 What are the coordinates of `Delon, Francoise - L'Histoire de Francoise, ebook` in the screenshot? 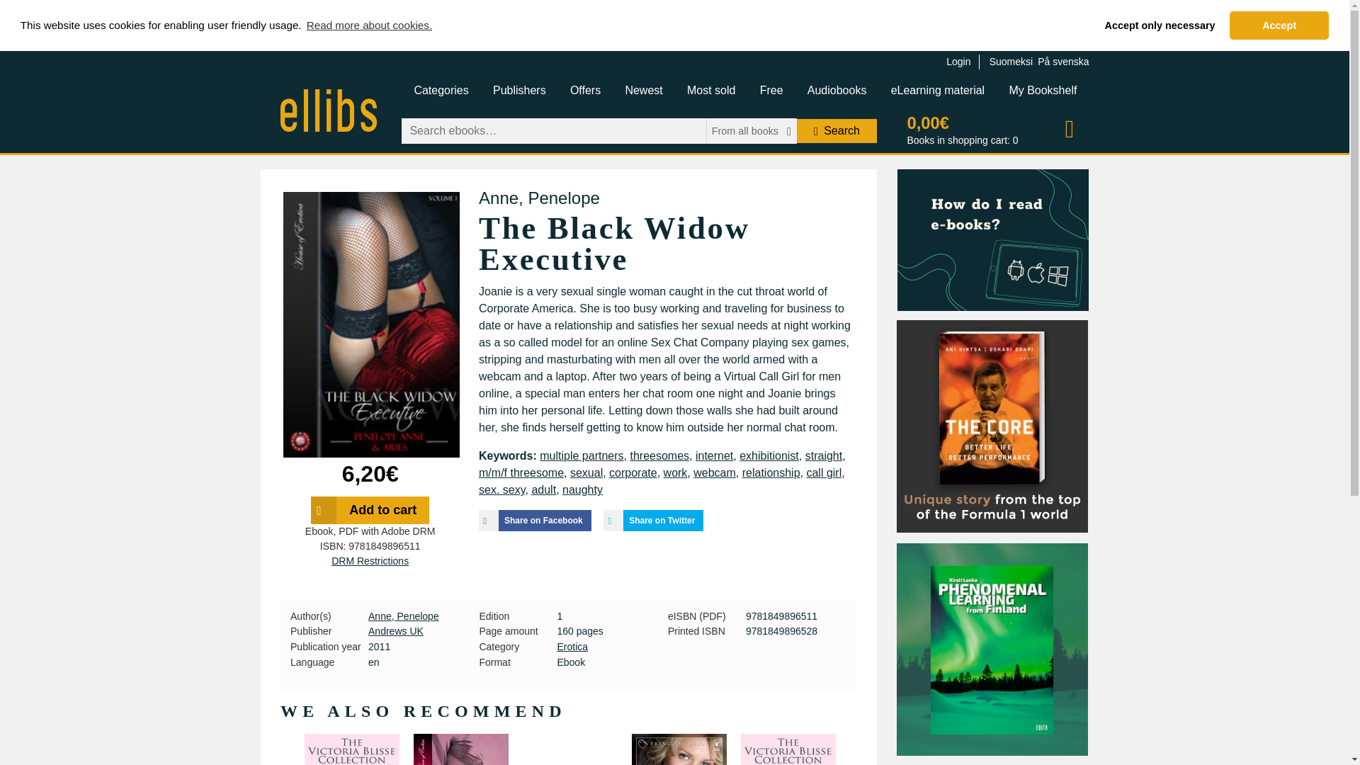 It's located at (679, 749).